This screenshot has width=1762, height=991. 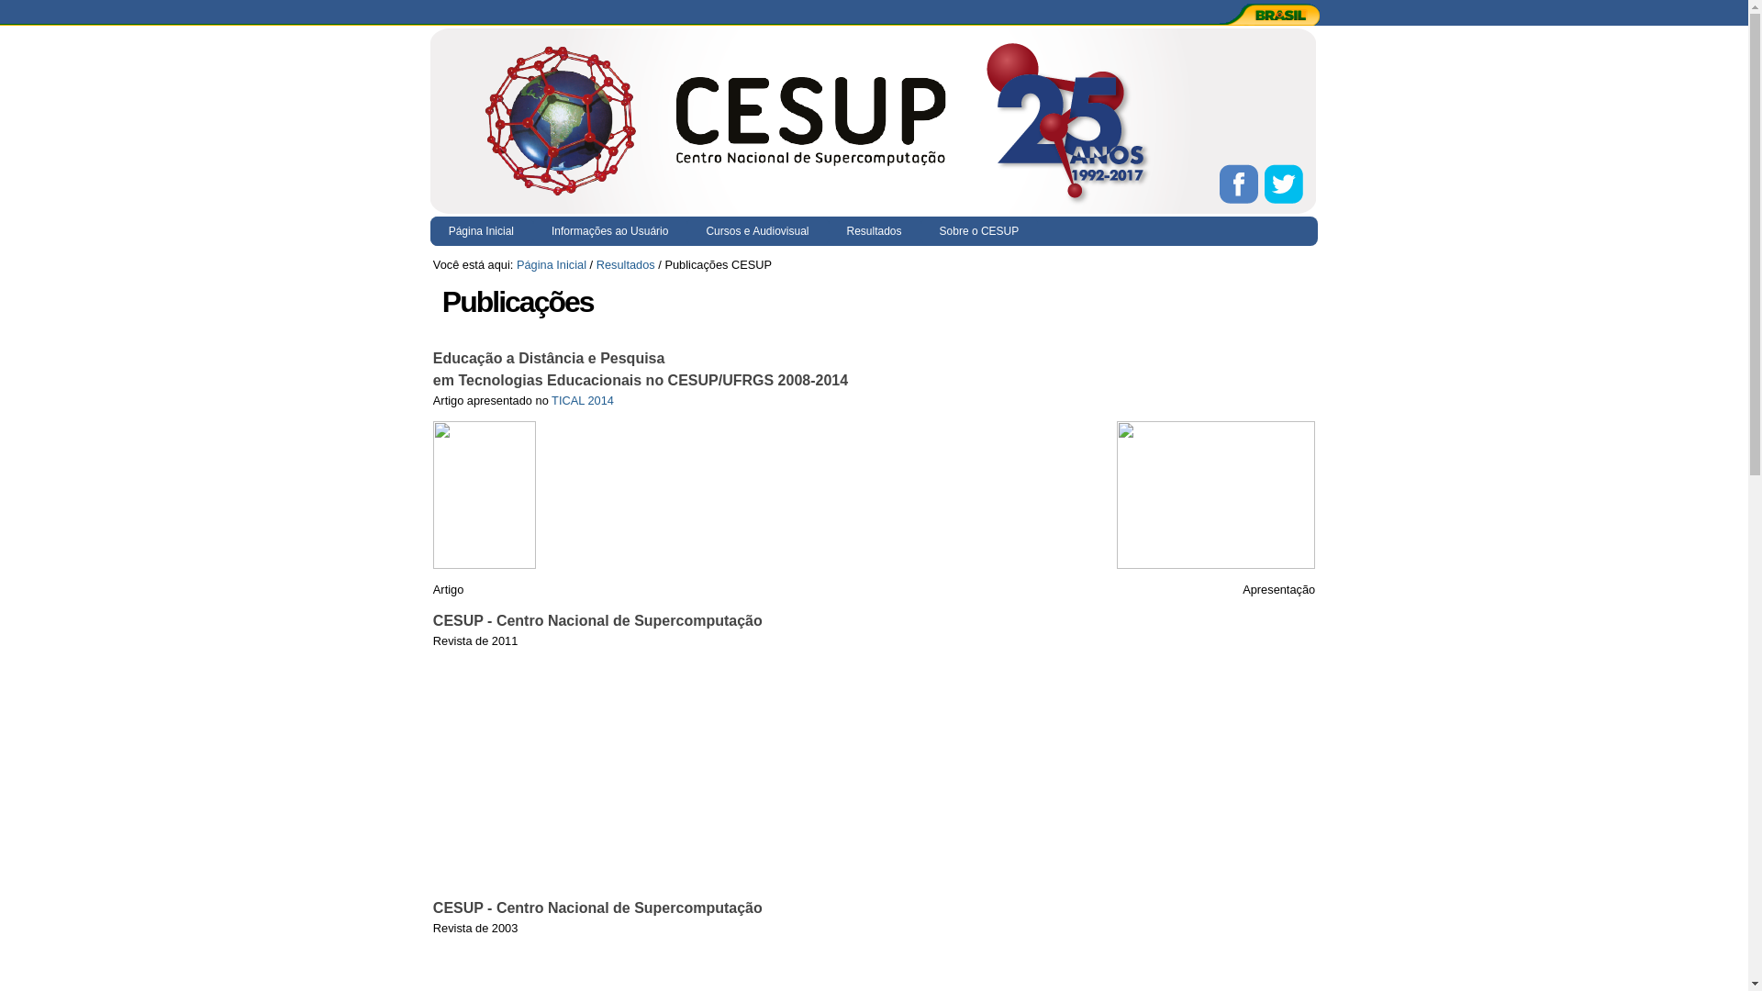 I want to click on Sobre o CESUP, so click(x=980, y=231).